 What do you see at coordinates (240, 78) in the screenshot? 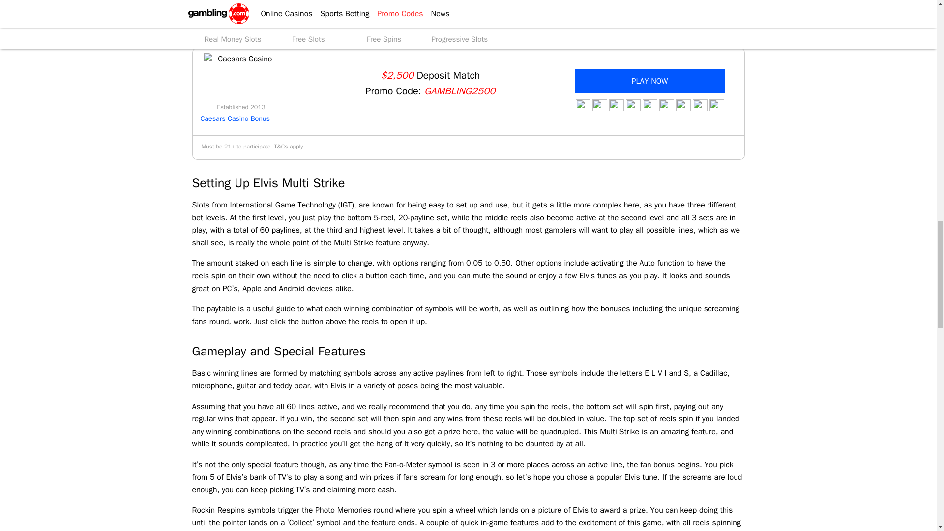
I see `Caesars Casino` at bounding box center [240, 78].